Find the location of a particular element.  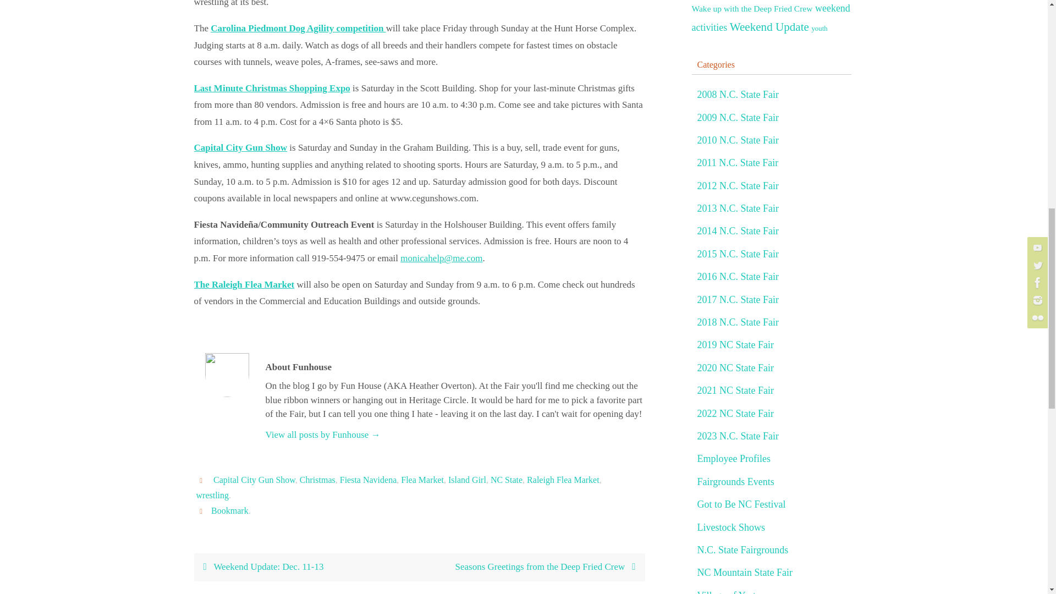

Carolina Piedmont Dog Agility competition is located at coordinates (298, 28).